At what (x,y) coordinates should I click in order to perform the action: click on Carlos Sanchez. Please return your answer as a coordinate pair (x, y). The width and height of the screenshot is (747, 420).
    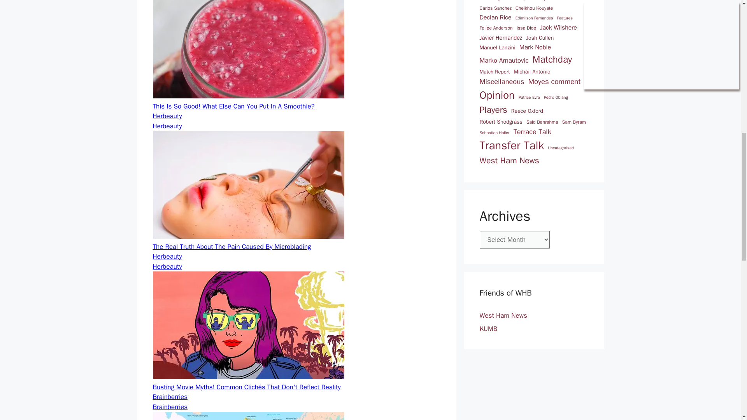
    Looking at the image, I should click on (495, 8).